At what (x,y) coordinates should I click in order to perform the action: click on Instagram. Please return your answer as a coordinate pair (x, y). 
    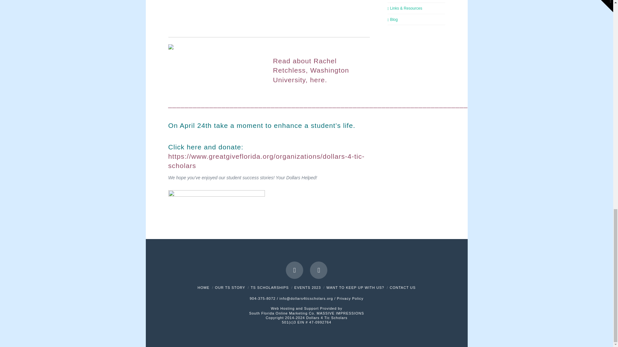
    Looking at the image, I should click on (319, 270).